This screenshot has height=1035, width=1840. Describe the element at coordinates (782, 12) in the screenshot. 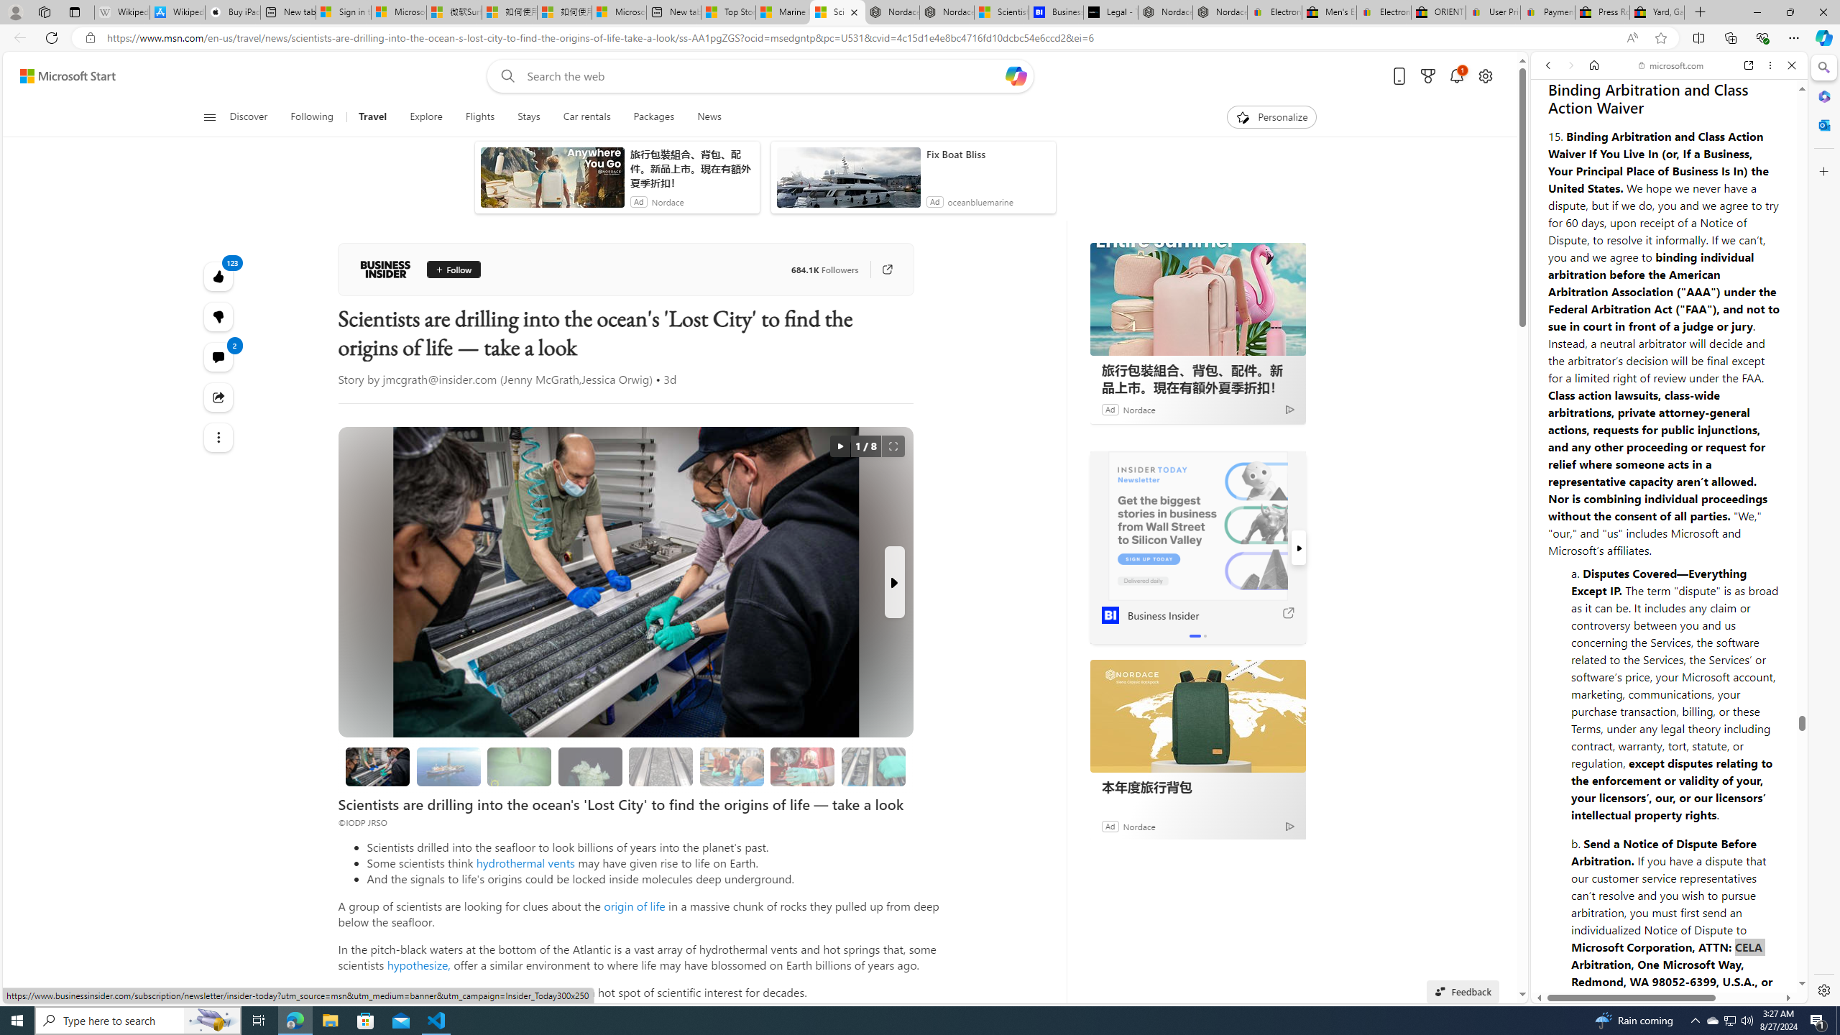

I see `Marine life - MSN` at that location.